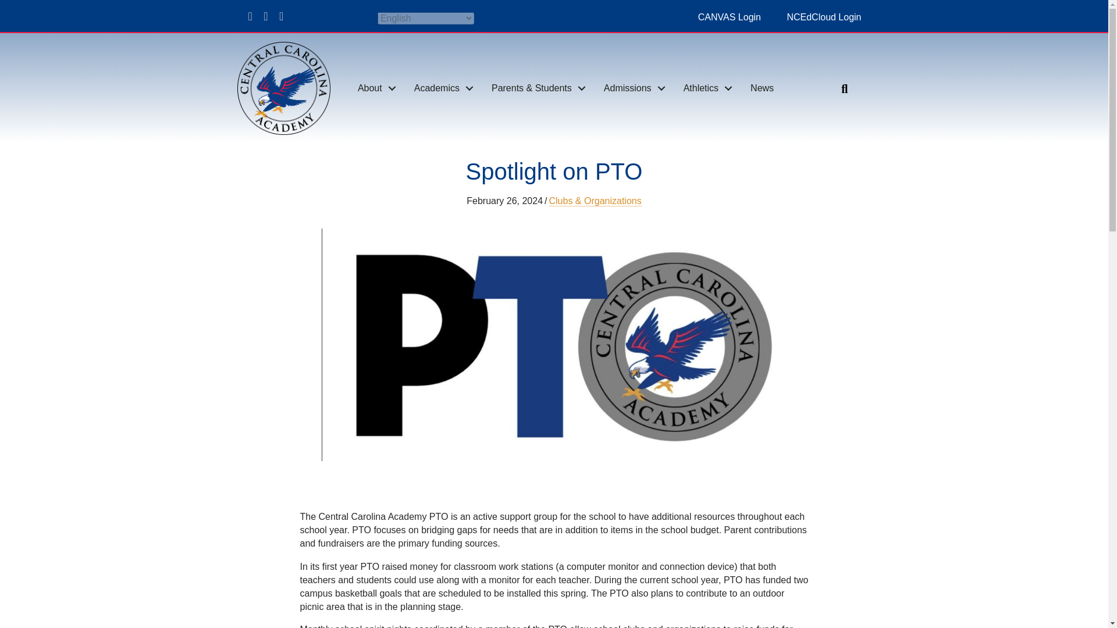 The image size is (1117, 628). What do you see at coordinates (440, 88) in the screenshot?
I see `Academics` at bounding box center [440, 88].